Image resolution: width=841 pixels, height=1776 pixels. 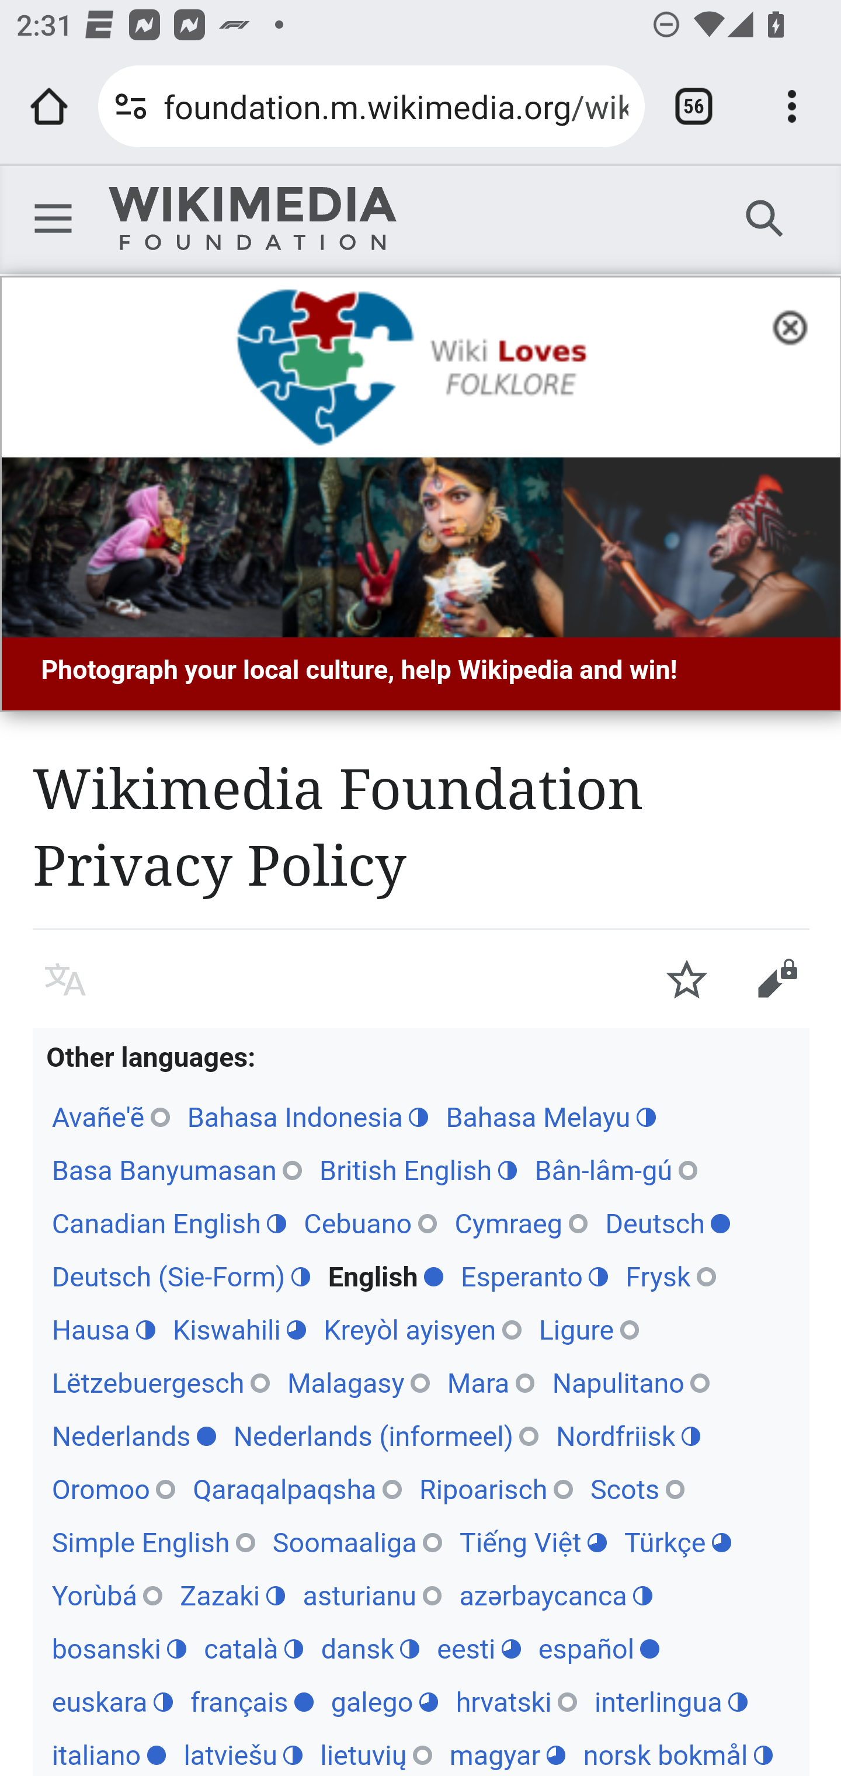 What do you see at coordinates (765, 217) in the screenshot?
I see `Search` at bounding box center [765, 217].